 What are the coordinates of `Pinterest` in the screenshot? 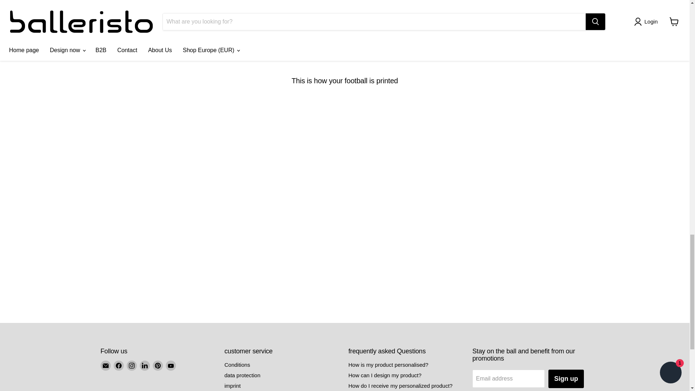 It's located at (158, 365).